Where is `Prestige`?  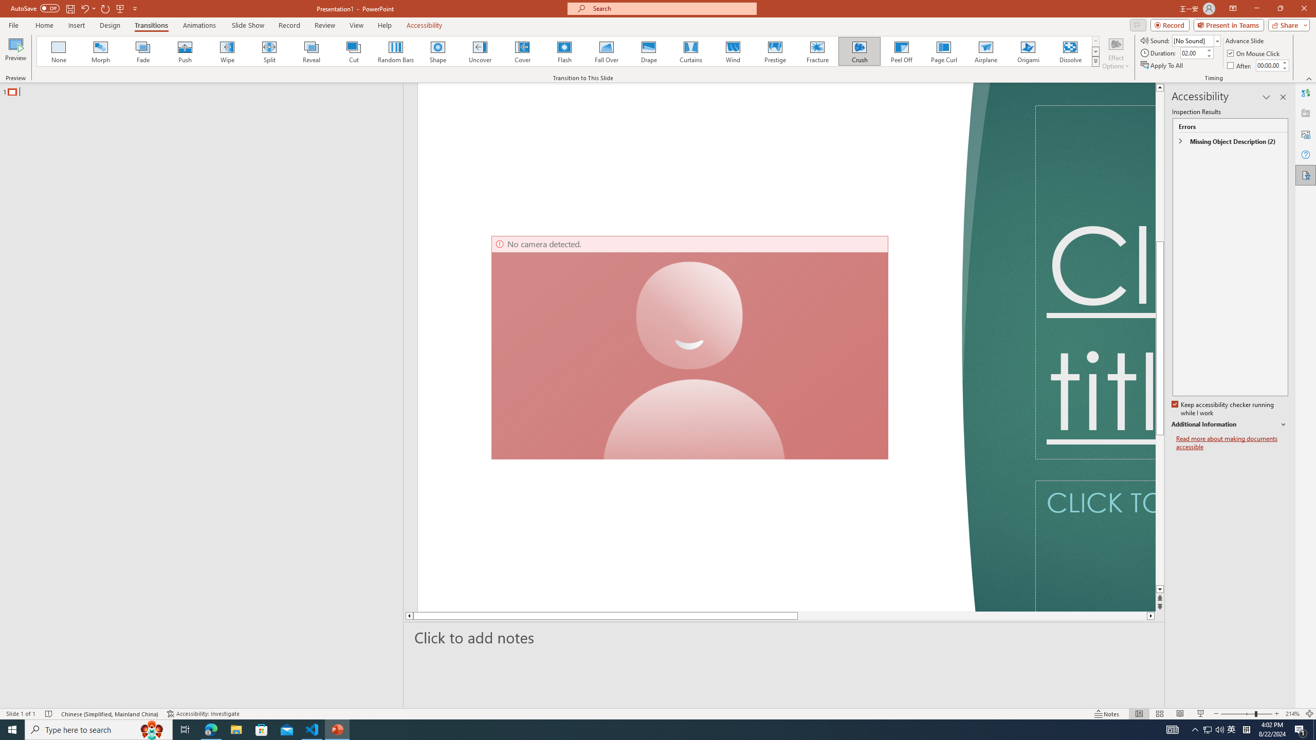 Prestige is located at coordinates (775, 51).